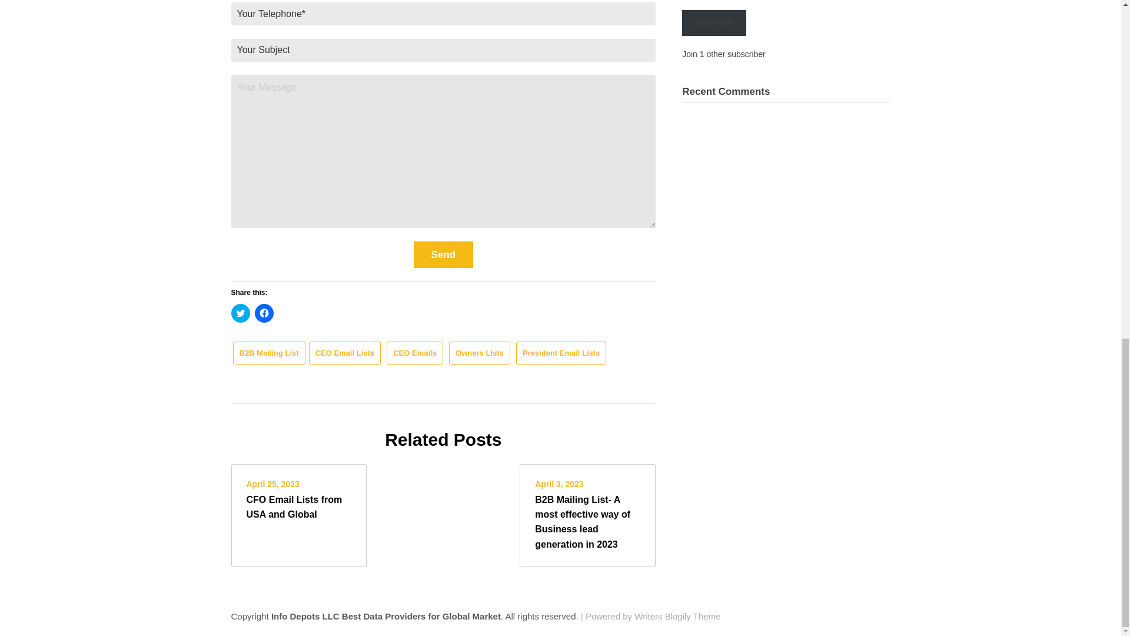 This screenshot has width=1130, height=636. What do you see at coordinates (268, 352) in the screenshot?
I see `B2B Mailing List` at bounding box center [268, 352].